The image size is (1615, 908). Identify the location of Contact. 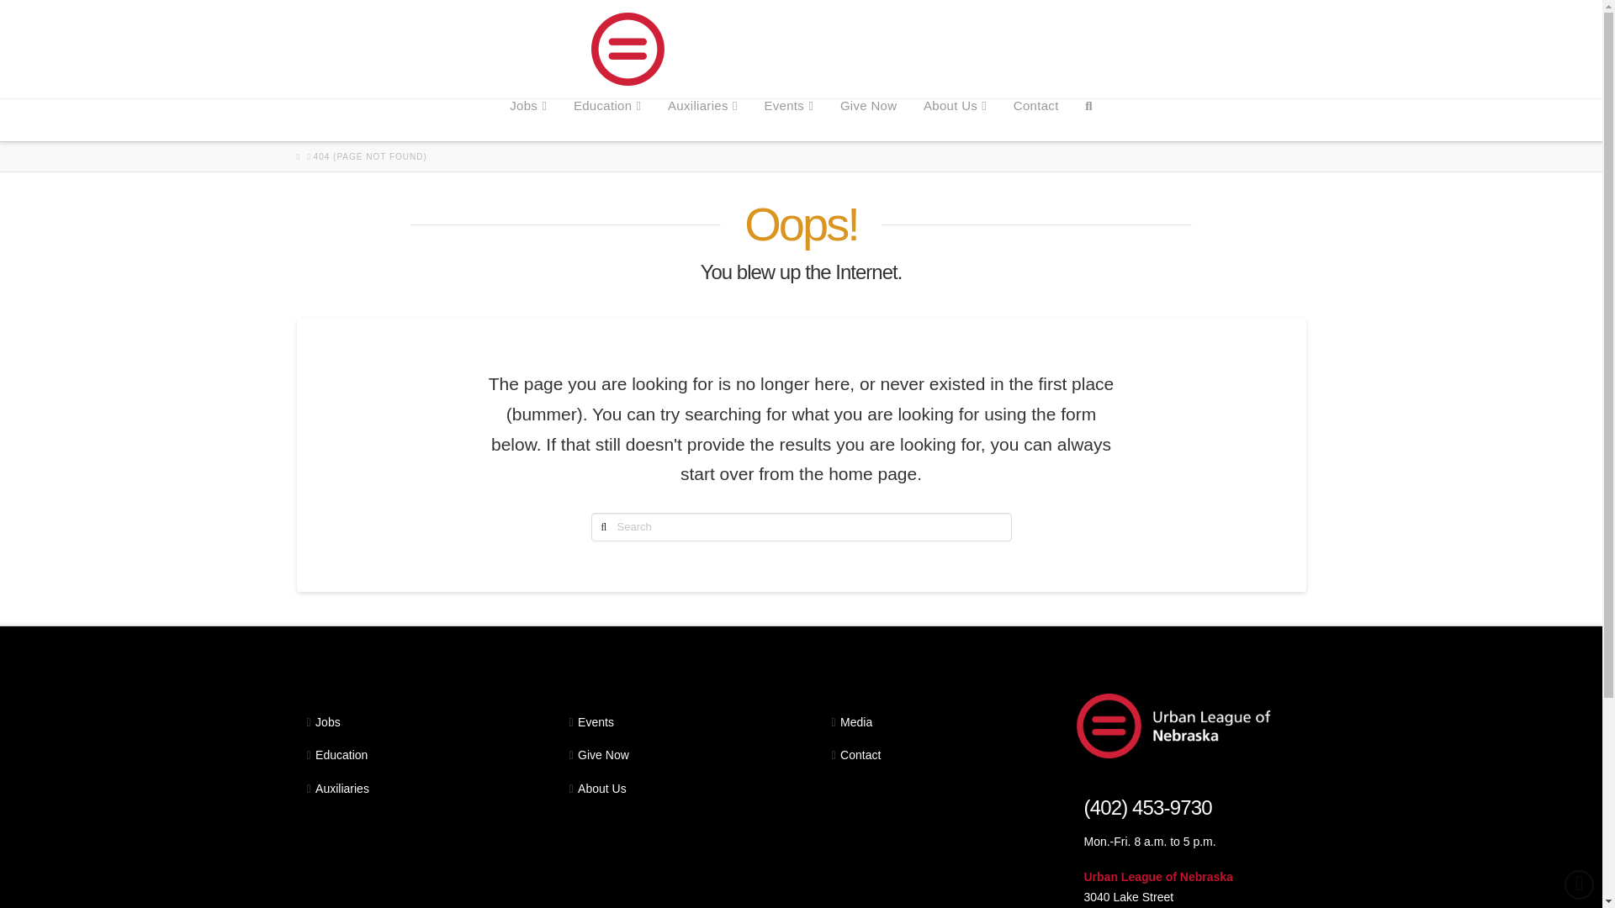
(1035, 119).